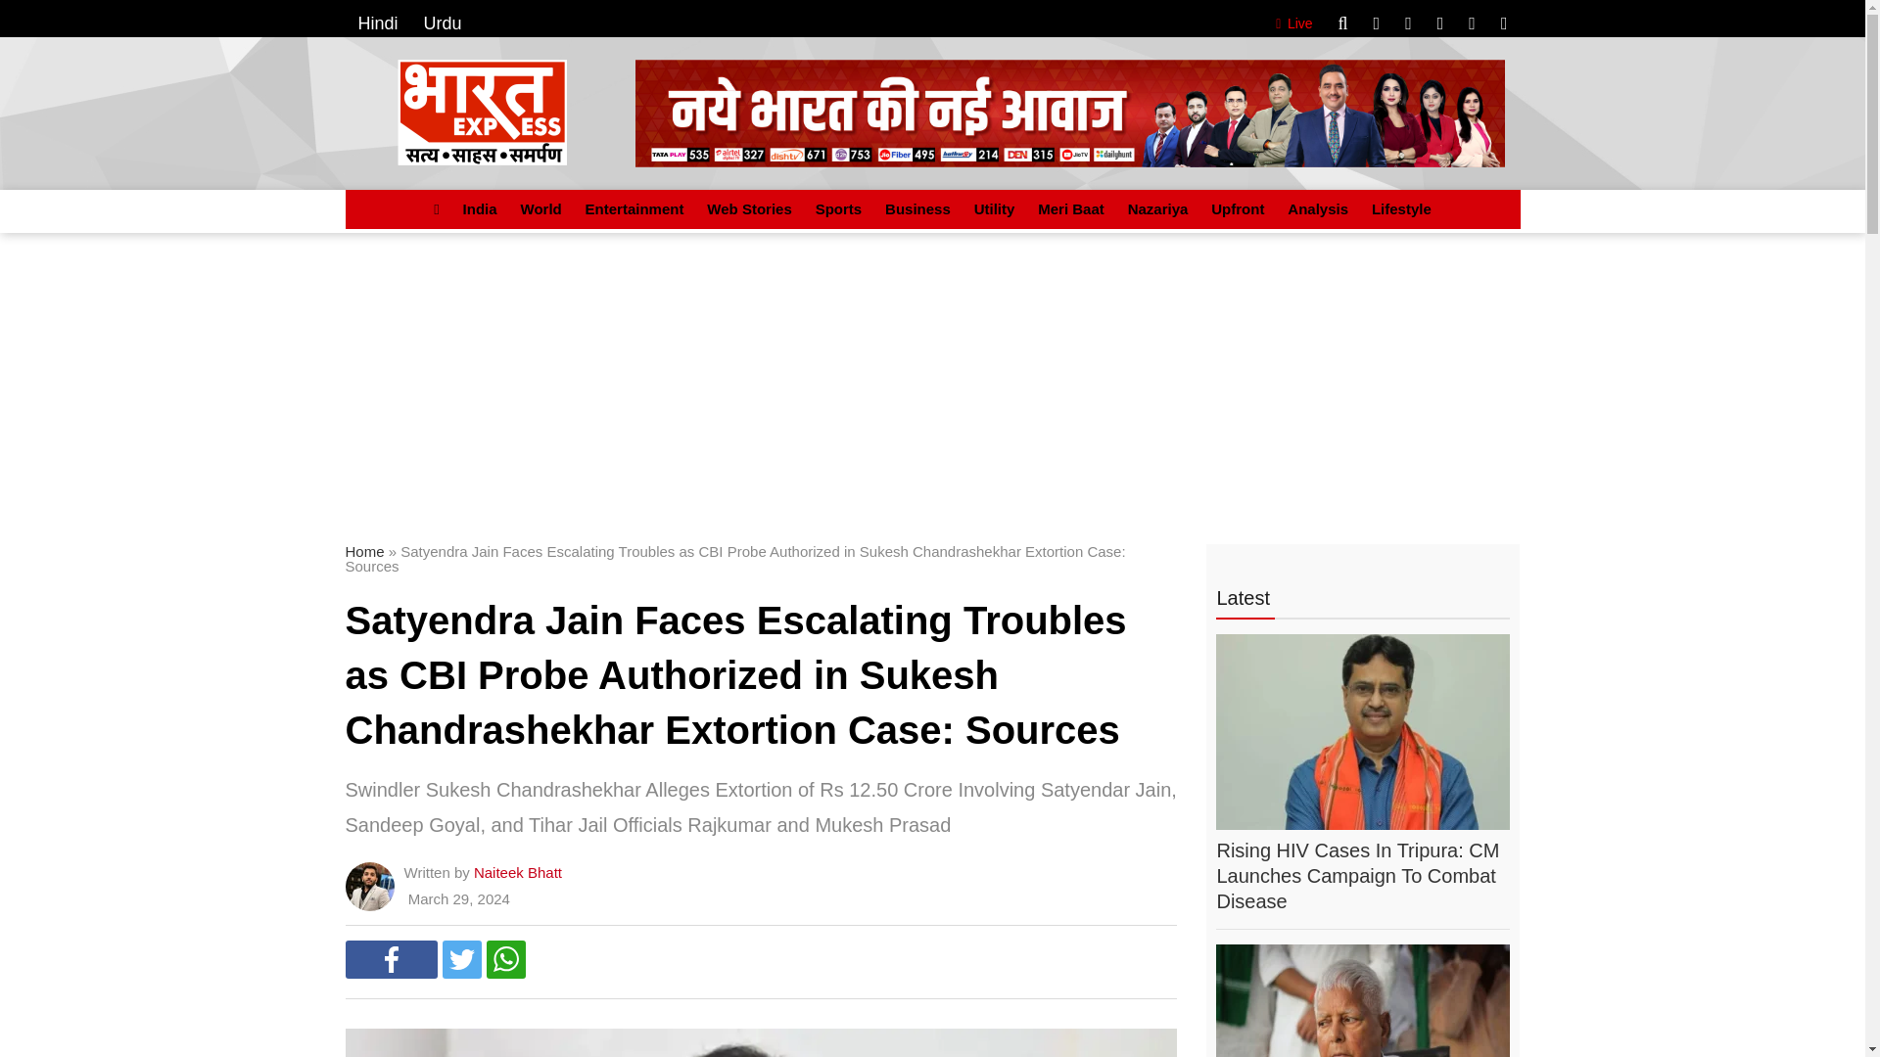 The image size is (1880, 1057). I want to click on Hindi, so click(378, 23).